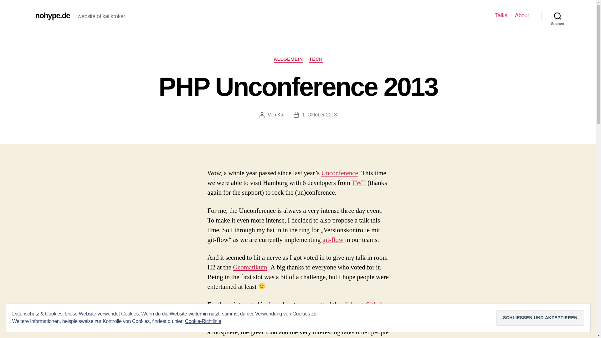  Describe the element at coordinates (557, 16) in the screenshot. I see `Suchen` at that location.